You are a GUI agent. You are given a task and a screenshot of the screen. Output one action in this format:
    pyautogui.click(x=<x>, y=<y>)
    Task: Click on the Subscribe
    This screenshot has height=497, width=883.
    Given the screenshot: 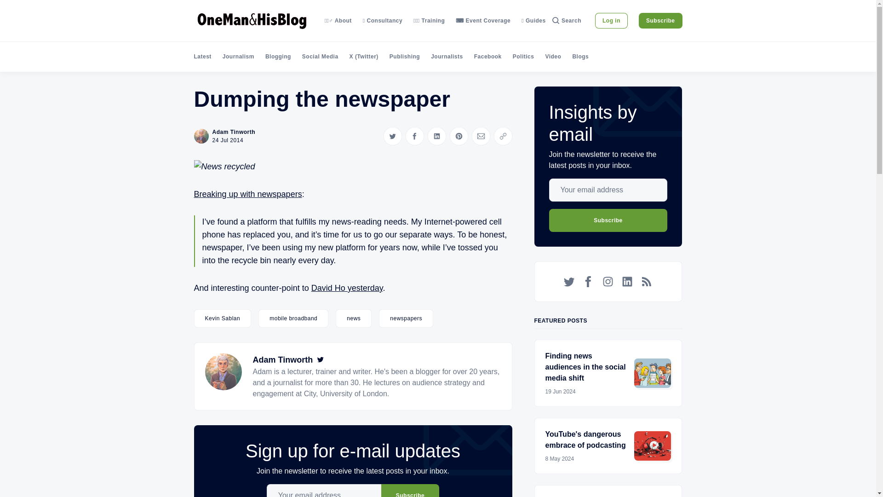 What is the action you would take?
    pyautogui.click(x=410, y=491)
    